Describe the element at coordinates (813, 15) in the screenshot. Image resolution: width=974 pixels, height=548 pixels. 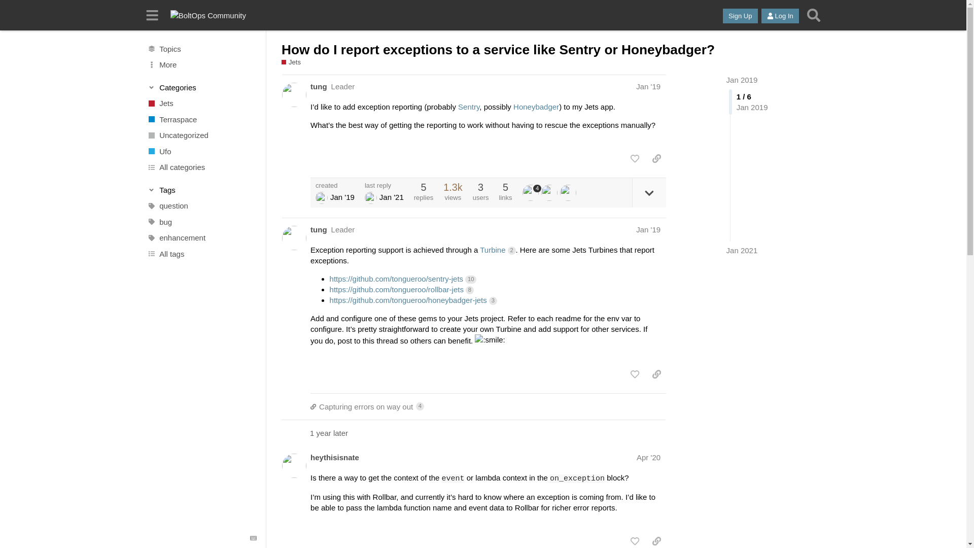
I see `Search` at that location.